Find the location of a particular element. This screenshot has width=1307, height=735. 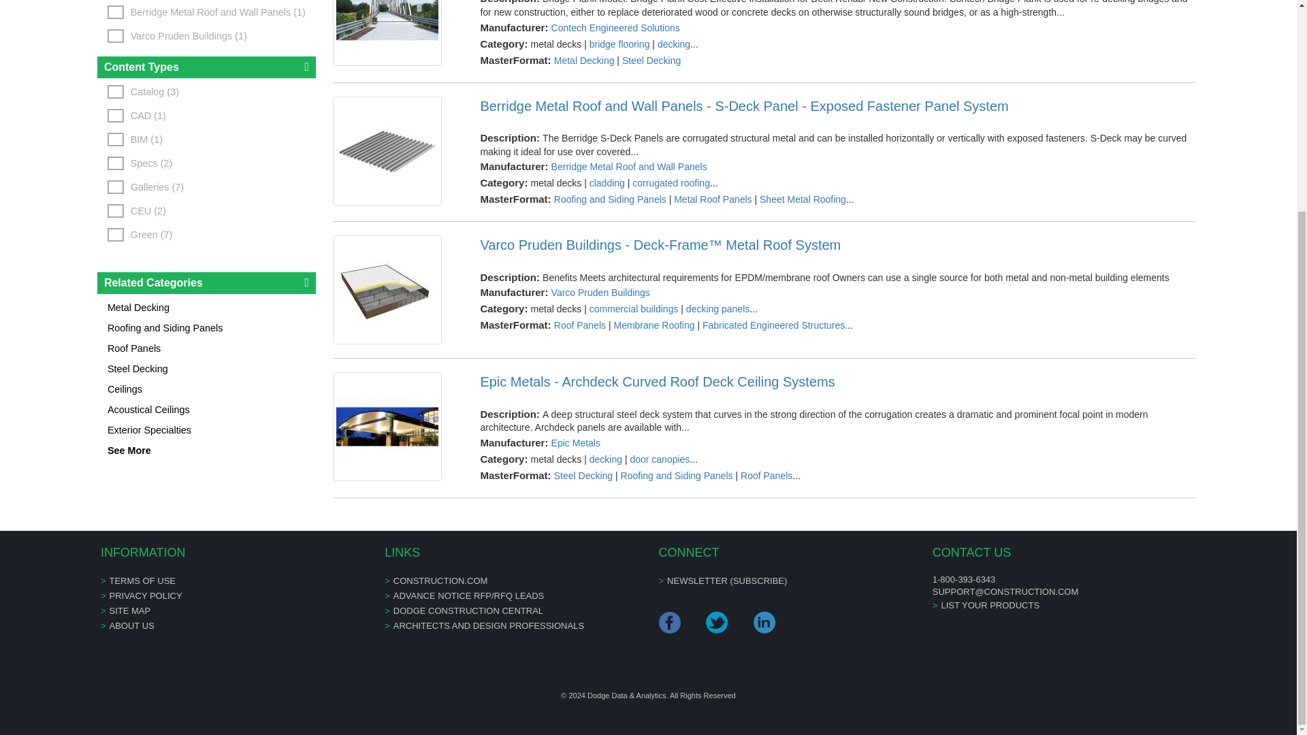

About Us is located at coordinates (131, 625).